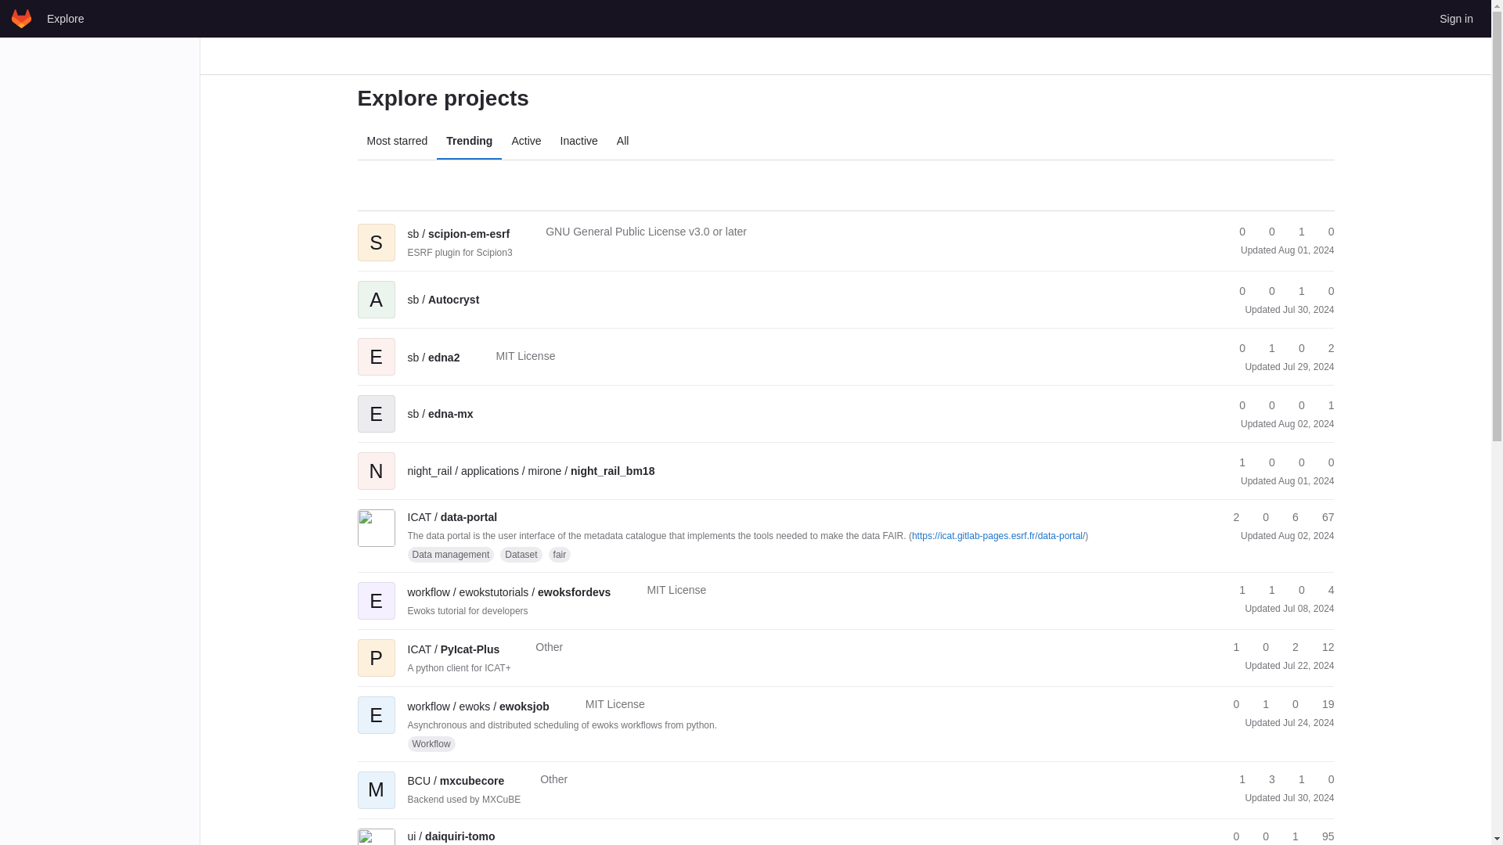 The height and width of the screenshot is (845, 1503). What do you see at coordinates (1265, 232) in the screenshot?
I see `0` at bounding box center [1265, 232].